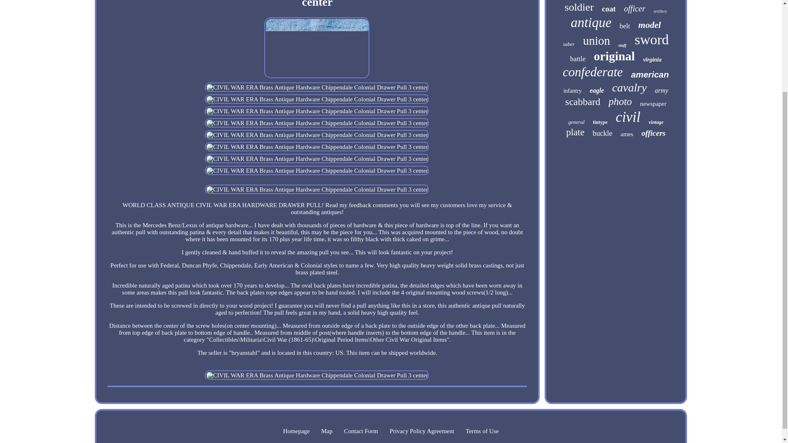  I want to click on army, so click(662, 90).